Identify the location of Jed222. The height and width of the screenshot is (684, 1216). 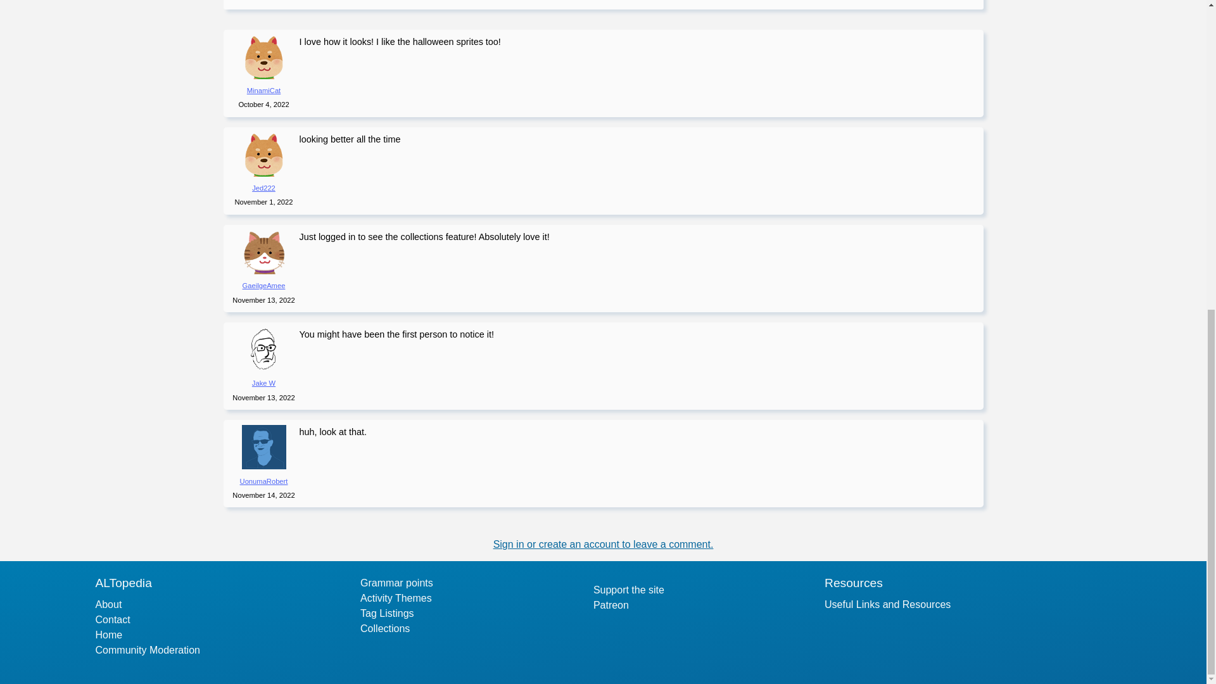
(263, 187).